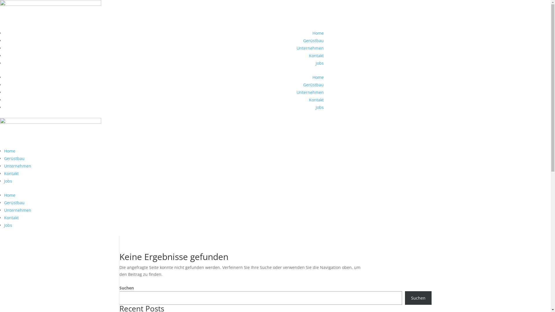 Image resolution: width=555 pixels, height=312 pixels. I want to click on Kontakt, so click(316, 55).